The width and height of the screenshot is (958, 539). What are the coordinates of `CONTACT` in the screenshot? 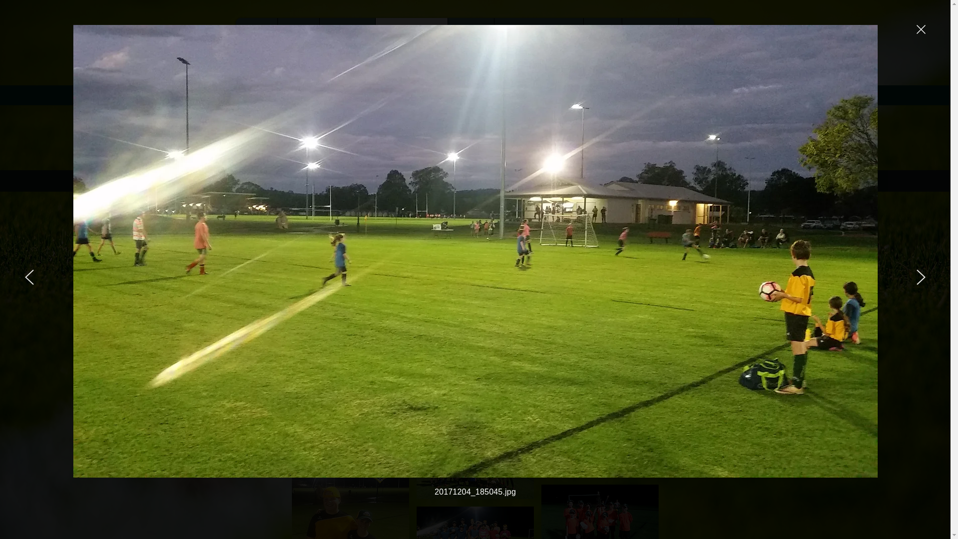 It's located at (347, 36).